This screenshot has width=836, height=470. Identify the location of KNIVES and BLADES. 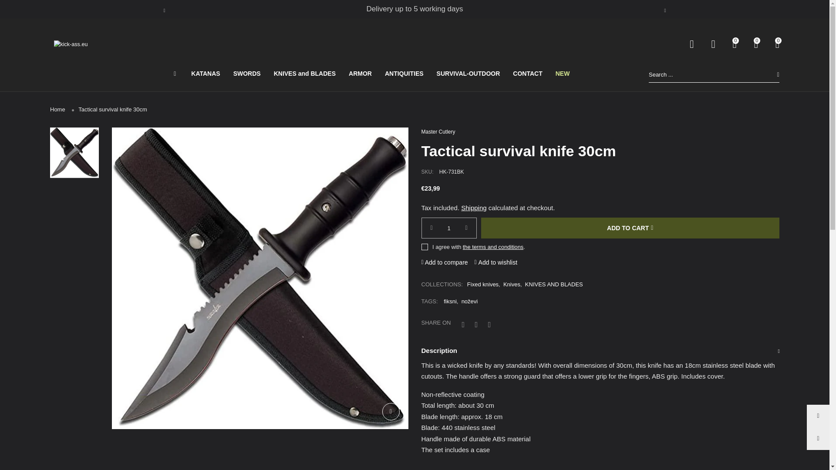
(305, 74).